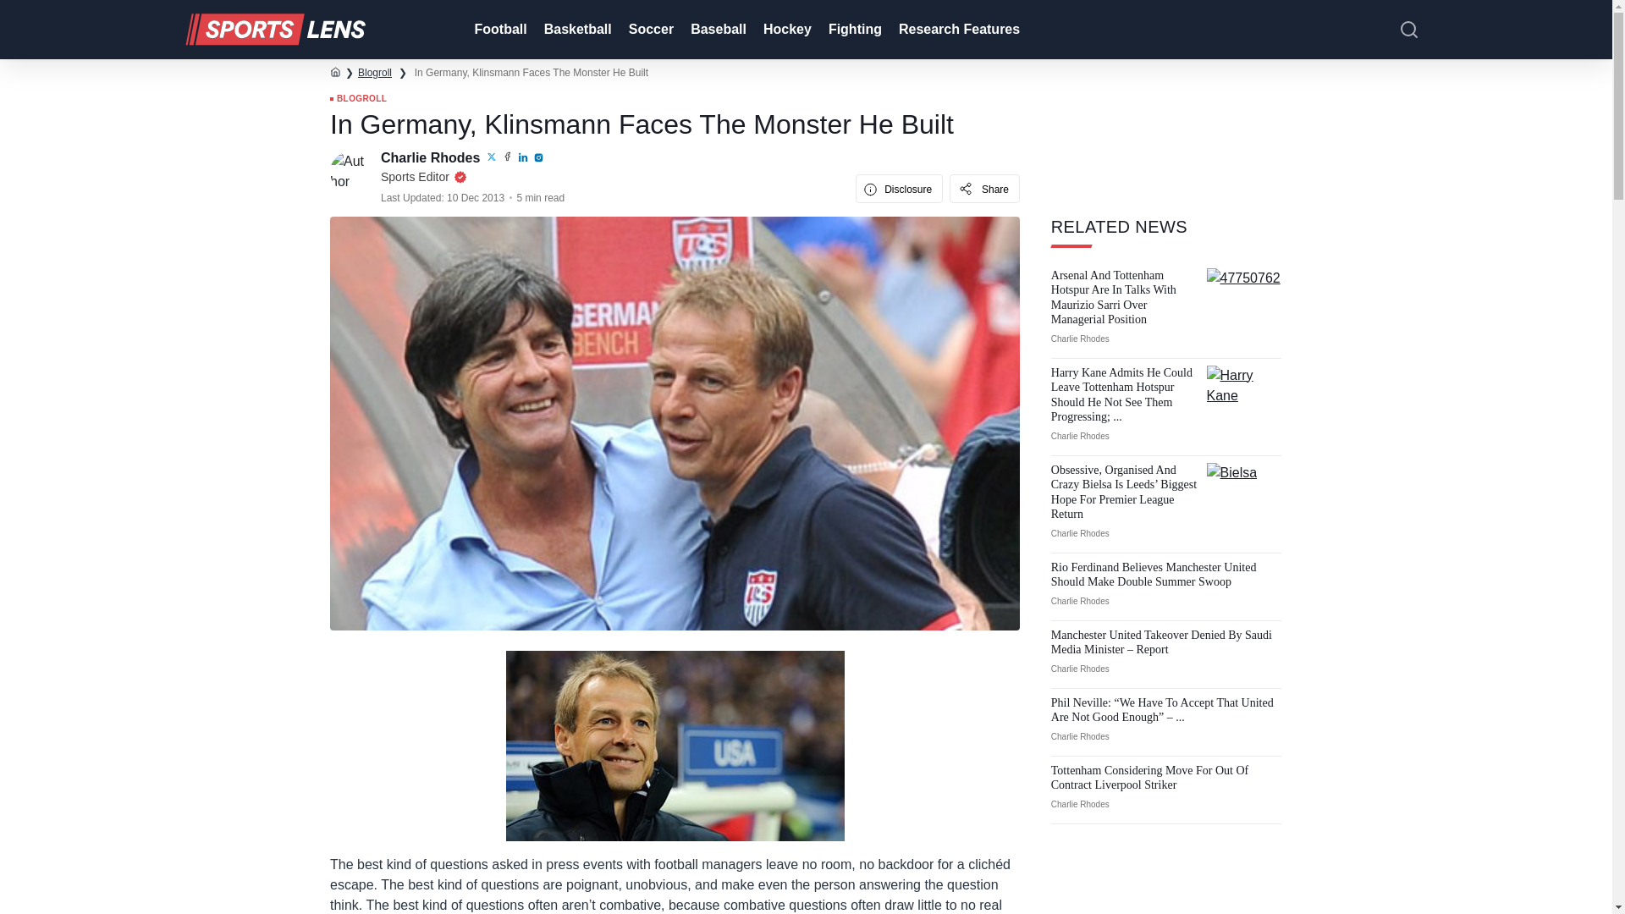 The image size is (1625, 914). Describe the element at coordinates (717, 30) in the screenshot. I see `Baseball` at that location.